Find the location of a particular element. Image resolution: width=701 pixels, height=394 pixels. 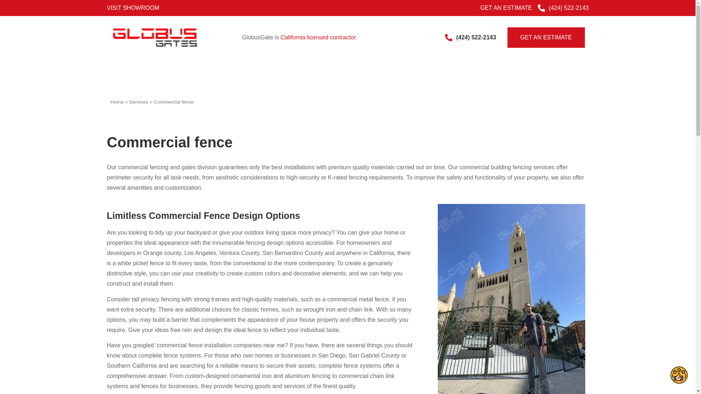

GET AN ESTIMATE is located at coordinates (546, 37).